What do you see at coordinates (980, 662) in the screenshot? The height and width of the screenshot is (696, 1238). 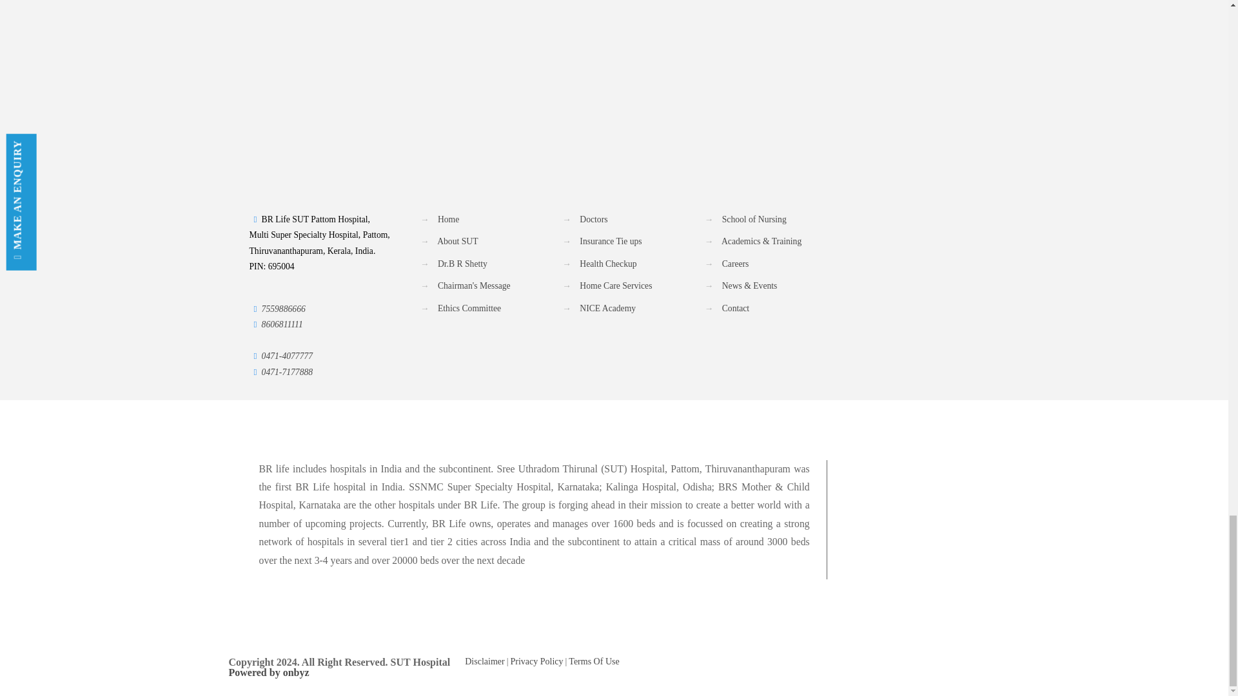 I see `Instagram` at bounding box center [980, 662].